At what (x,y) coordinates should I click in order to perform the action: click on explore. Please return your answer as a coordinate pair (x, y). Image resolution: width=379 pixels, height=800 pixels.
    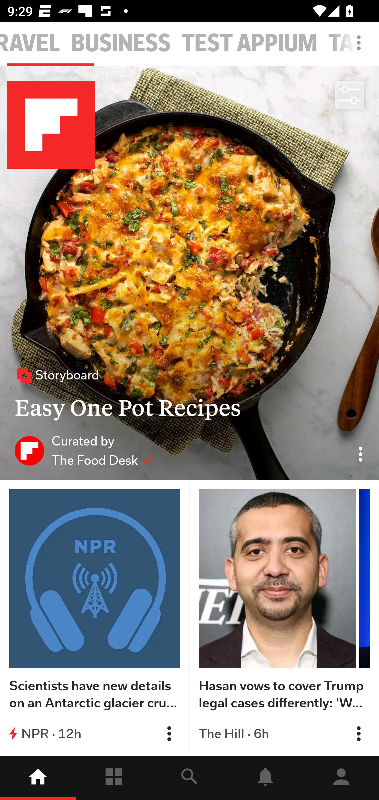
    Looking at the image, I should click on (189, 778).